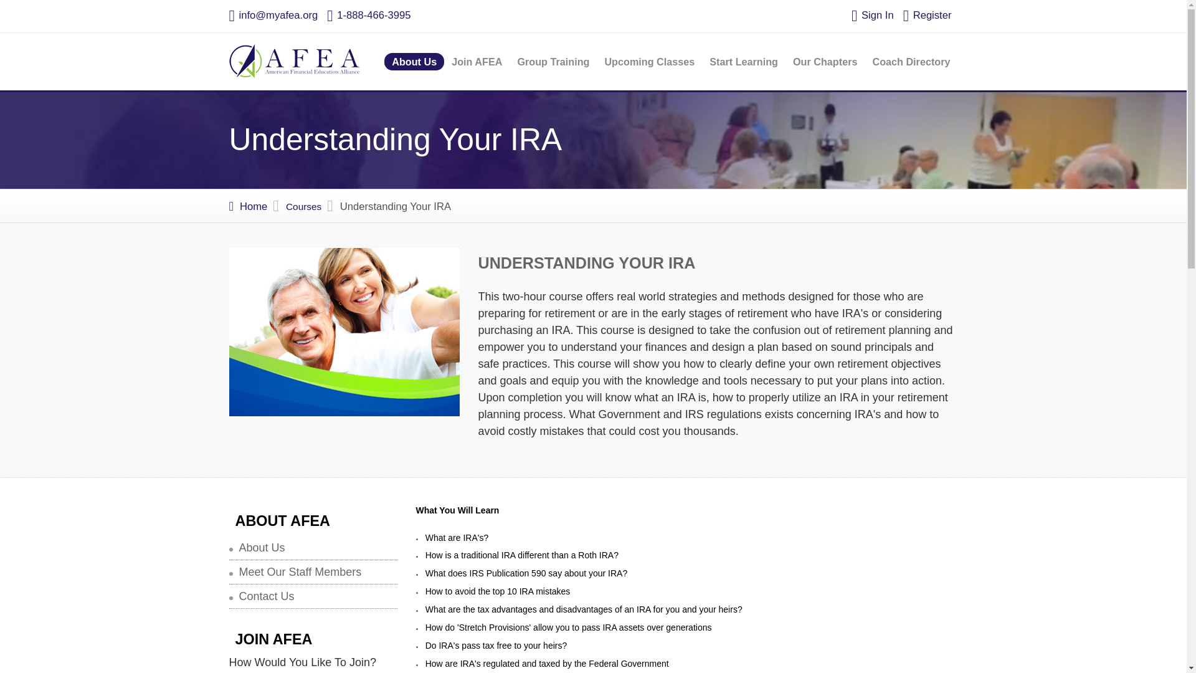 This screenshot has width=1196, height=673. What do you see at coordinates (649, 62) in the screenshot?
I see `Upcoming Classes` at bounding box center [649, 62].